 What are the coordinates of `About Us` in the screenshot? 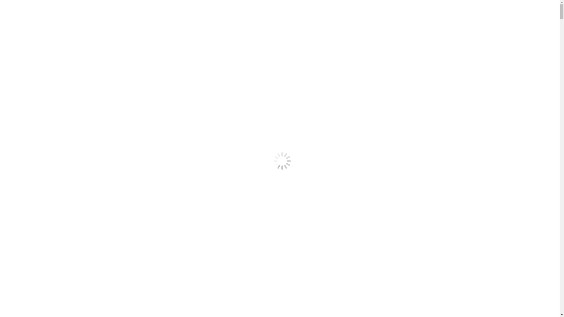 It's located at (23, 147).